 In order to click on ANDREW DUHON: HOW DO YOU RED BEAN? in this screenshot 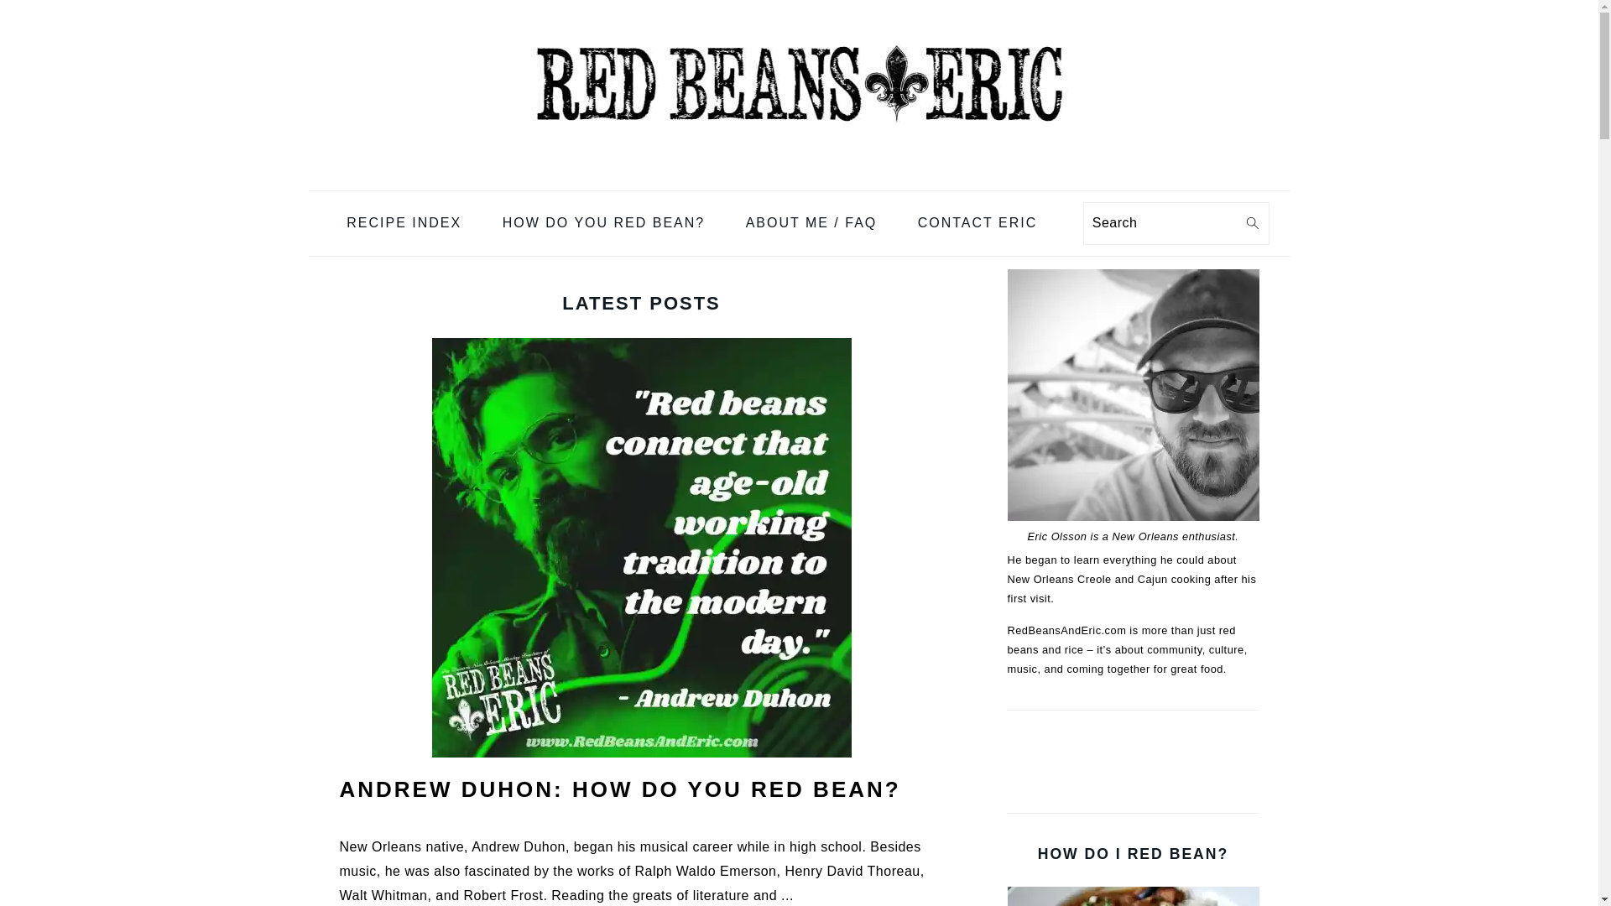, I will do `click(619, 789)`.